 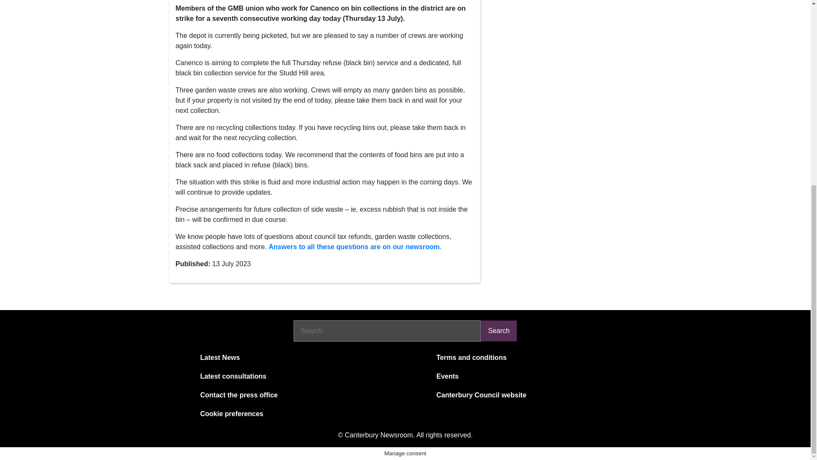 I want to click on Canterbury Council website, so click(x=534, y=395).